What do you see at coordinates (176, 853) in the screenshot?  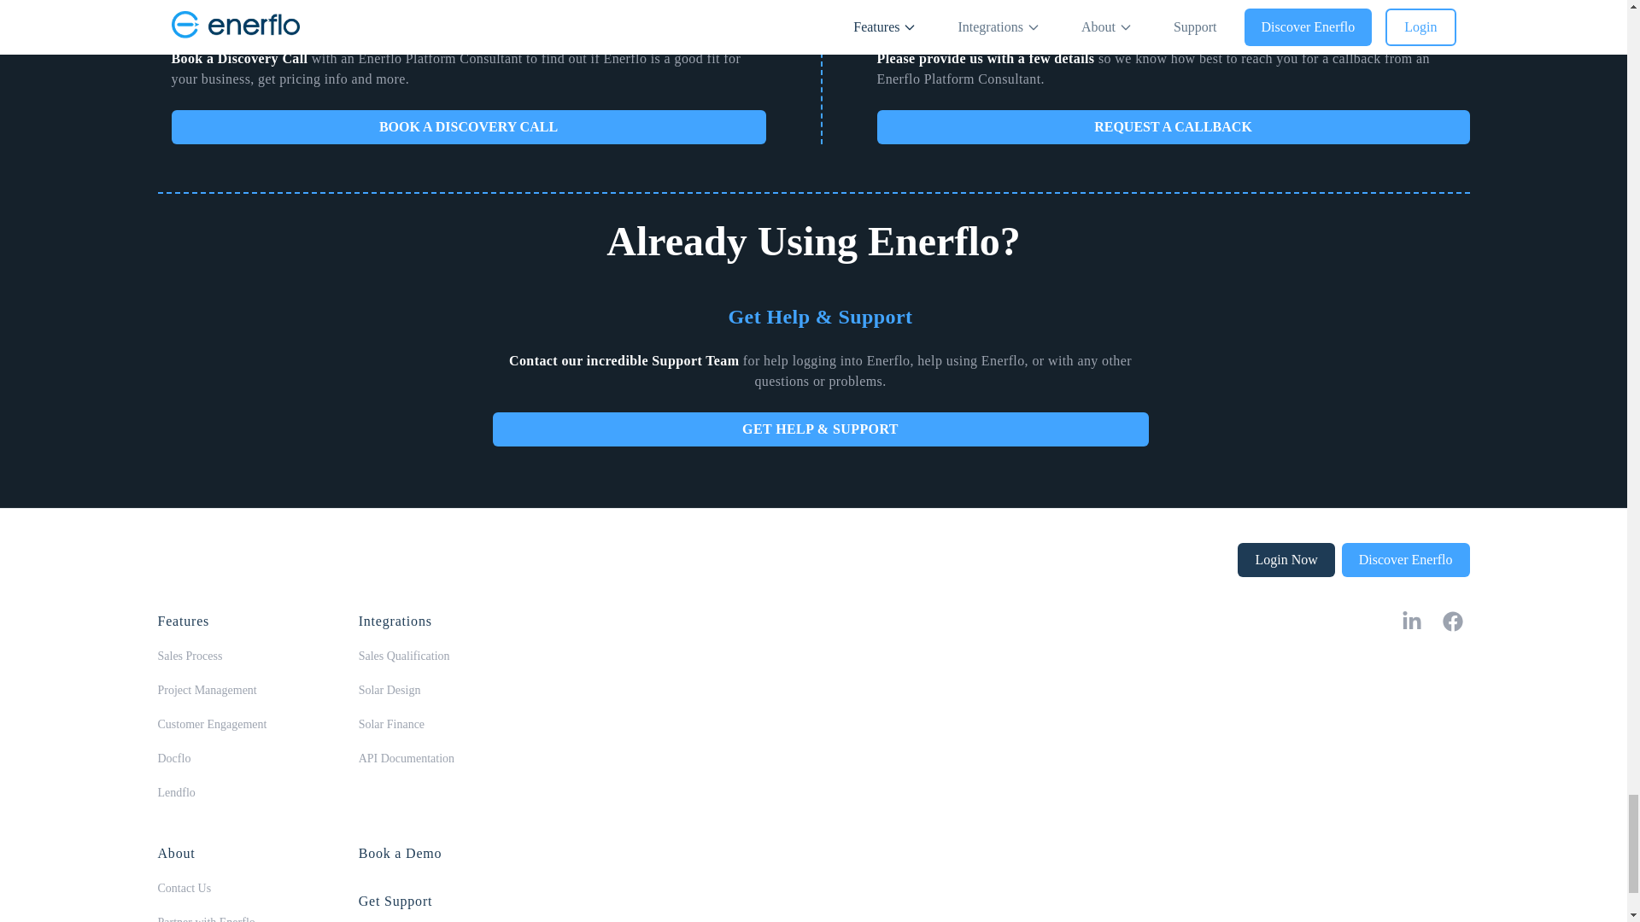 I see `About` at bounding box center [176, 853].